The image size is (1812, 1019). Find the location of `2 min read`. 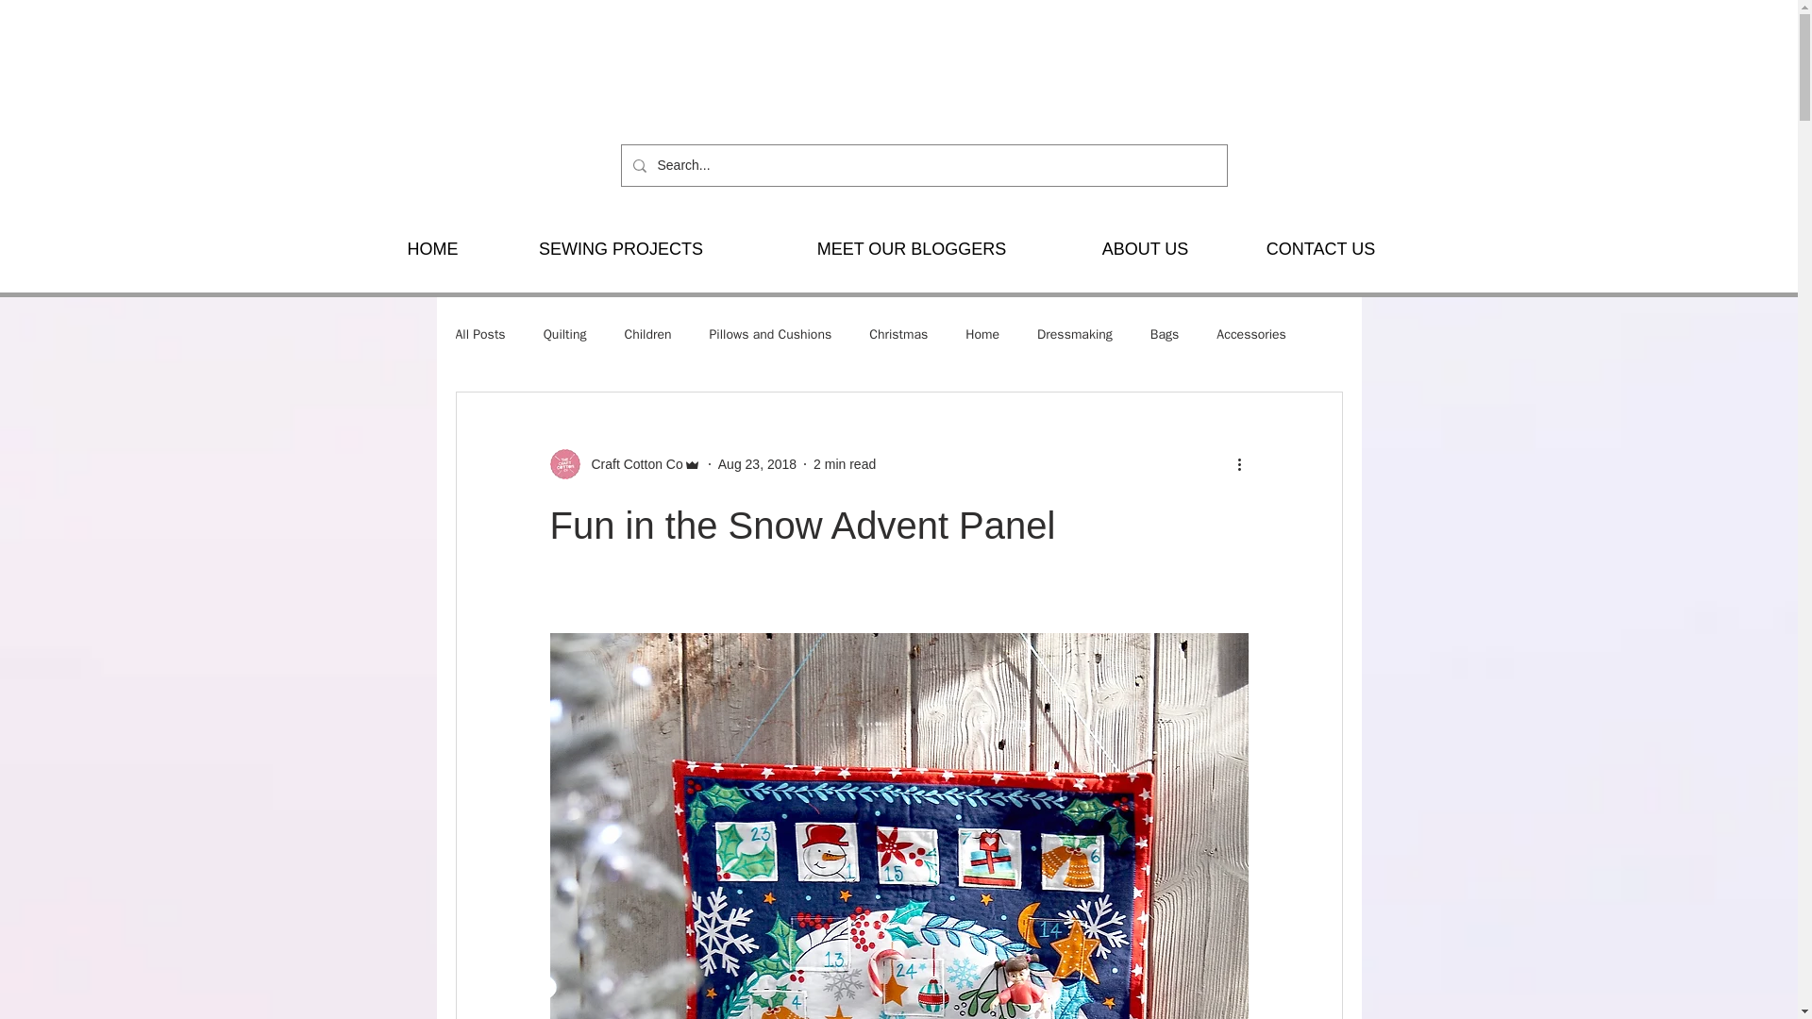

2 min read is located at coordinates (844, 464).